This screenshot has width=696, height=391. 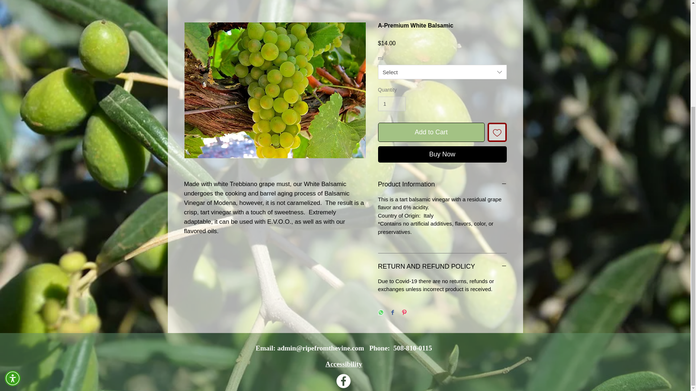 I want to click on Accessibility, so click(x=344, y=364).